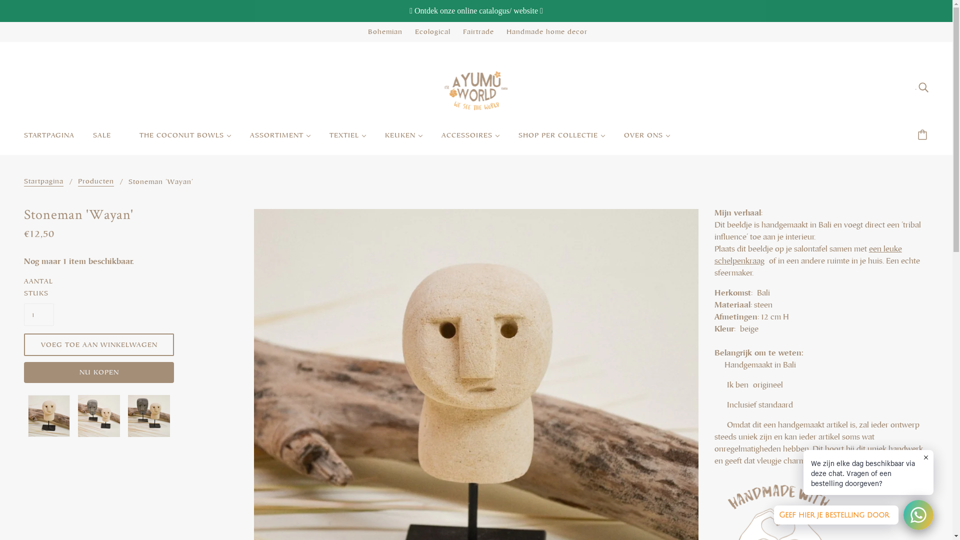  I want to click on Producten, so click(96, 182).